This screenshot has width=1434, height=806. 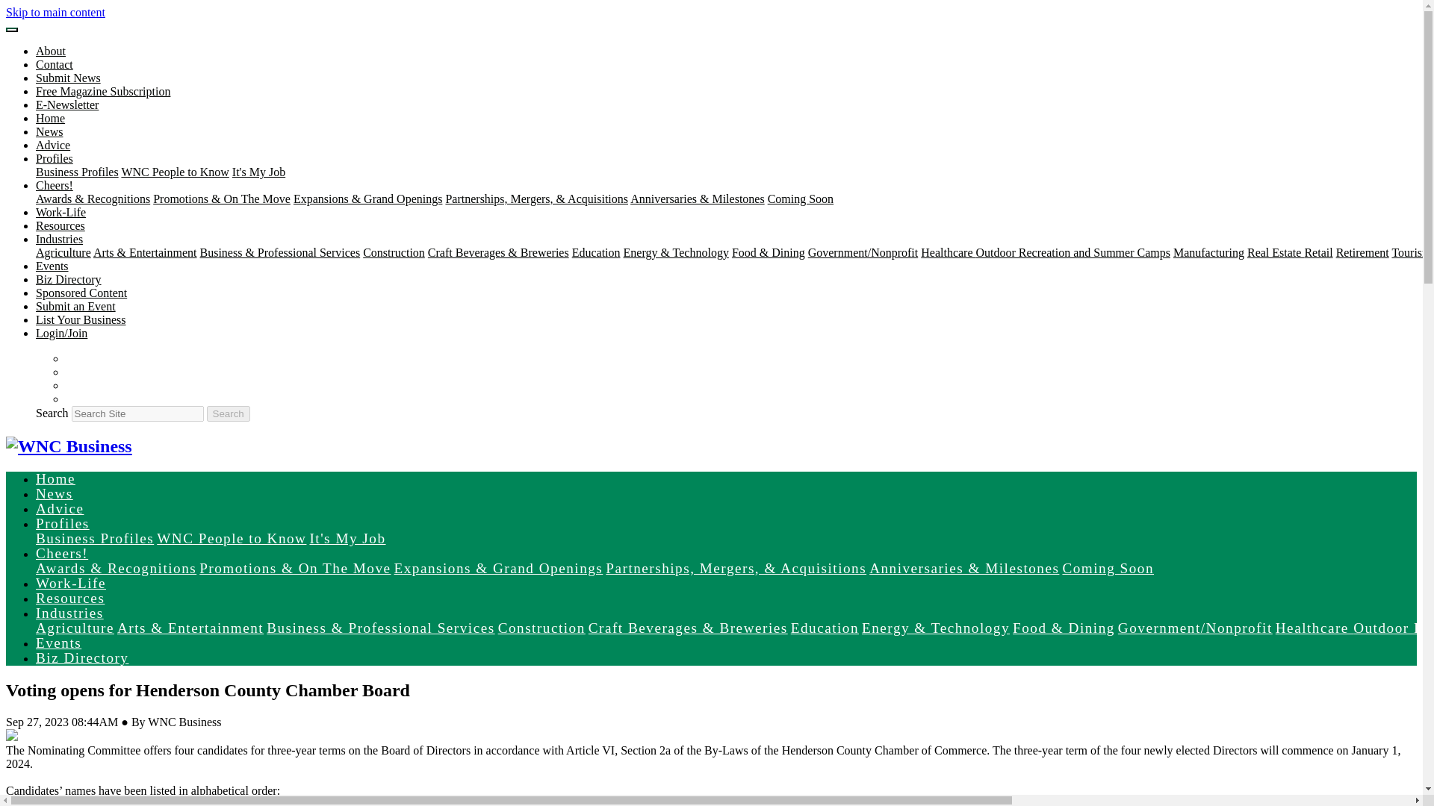 I want to click on Retail, so click(x=1317, y=252).